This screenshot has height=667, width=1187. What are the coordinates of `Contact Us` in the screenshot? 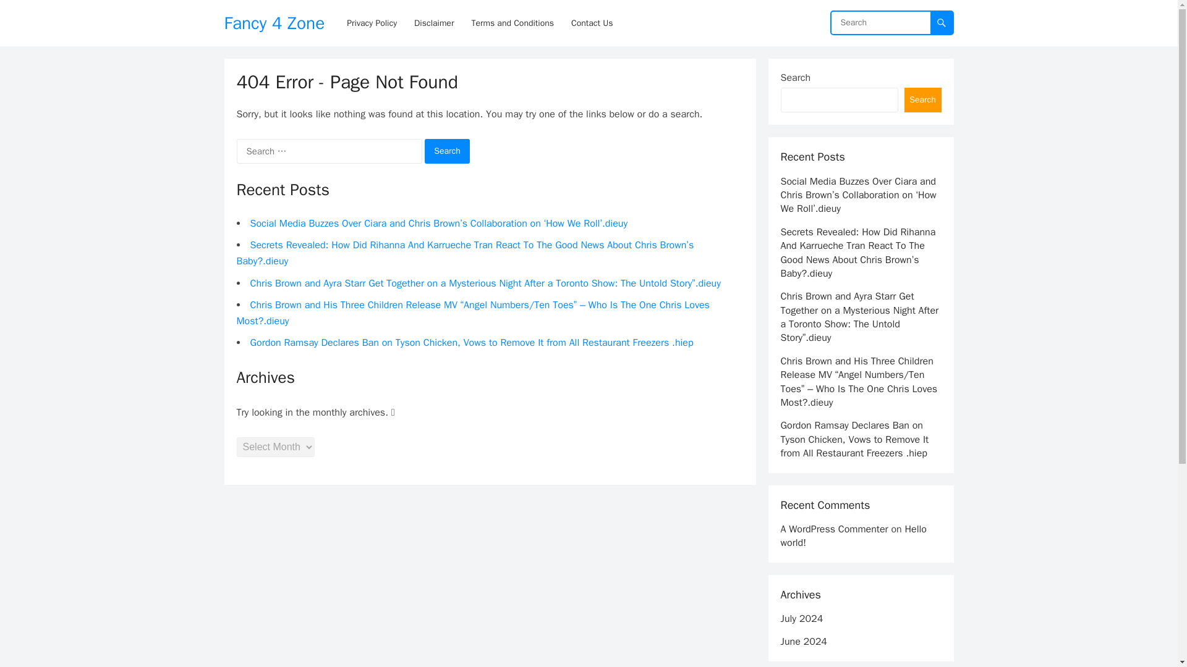 It's located at (592, 23).